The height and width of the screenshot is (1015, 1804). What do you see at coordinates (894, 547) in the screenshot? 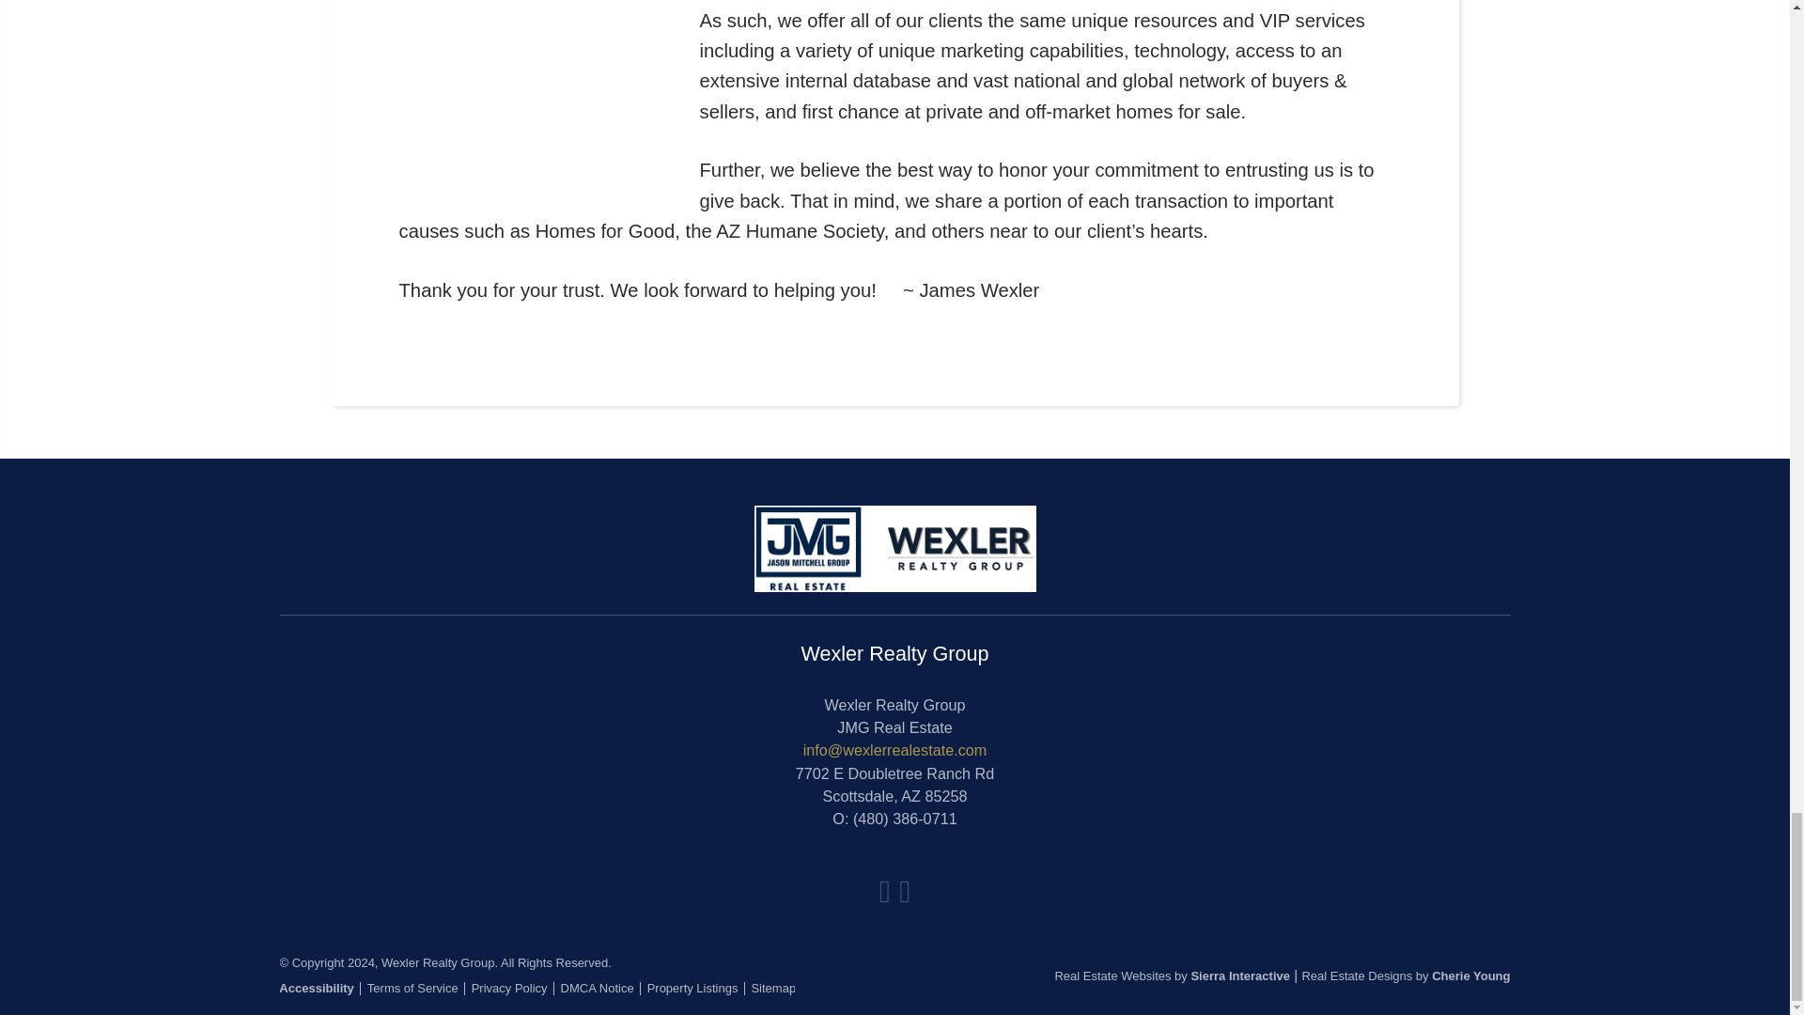
I see `Home Page` at bounding box center [894, 547].